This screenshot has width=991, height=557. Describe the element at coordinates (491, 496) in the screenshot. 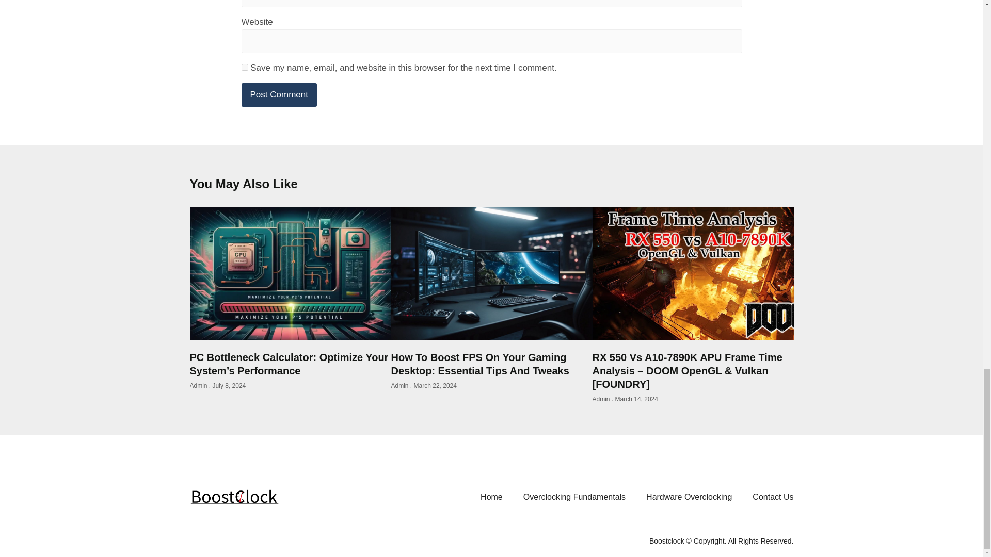

I see `Home` at that location.